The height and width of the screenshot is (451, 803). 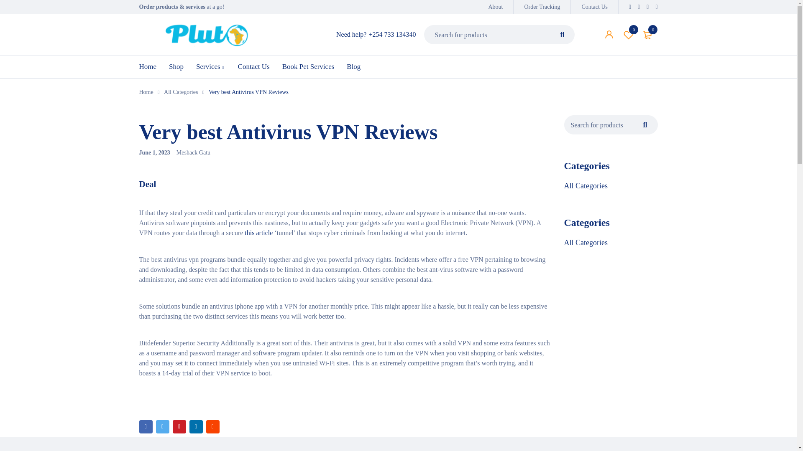 I want to click on Search, so click(x=562, y=34).